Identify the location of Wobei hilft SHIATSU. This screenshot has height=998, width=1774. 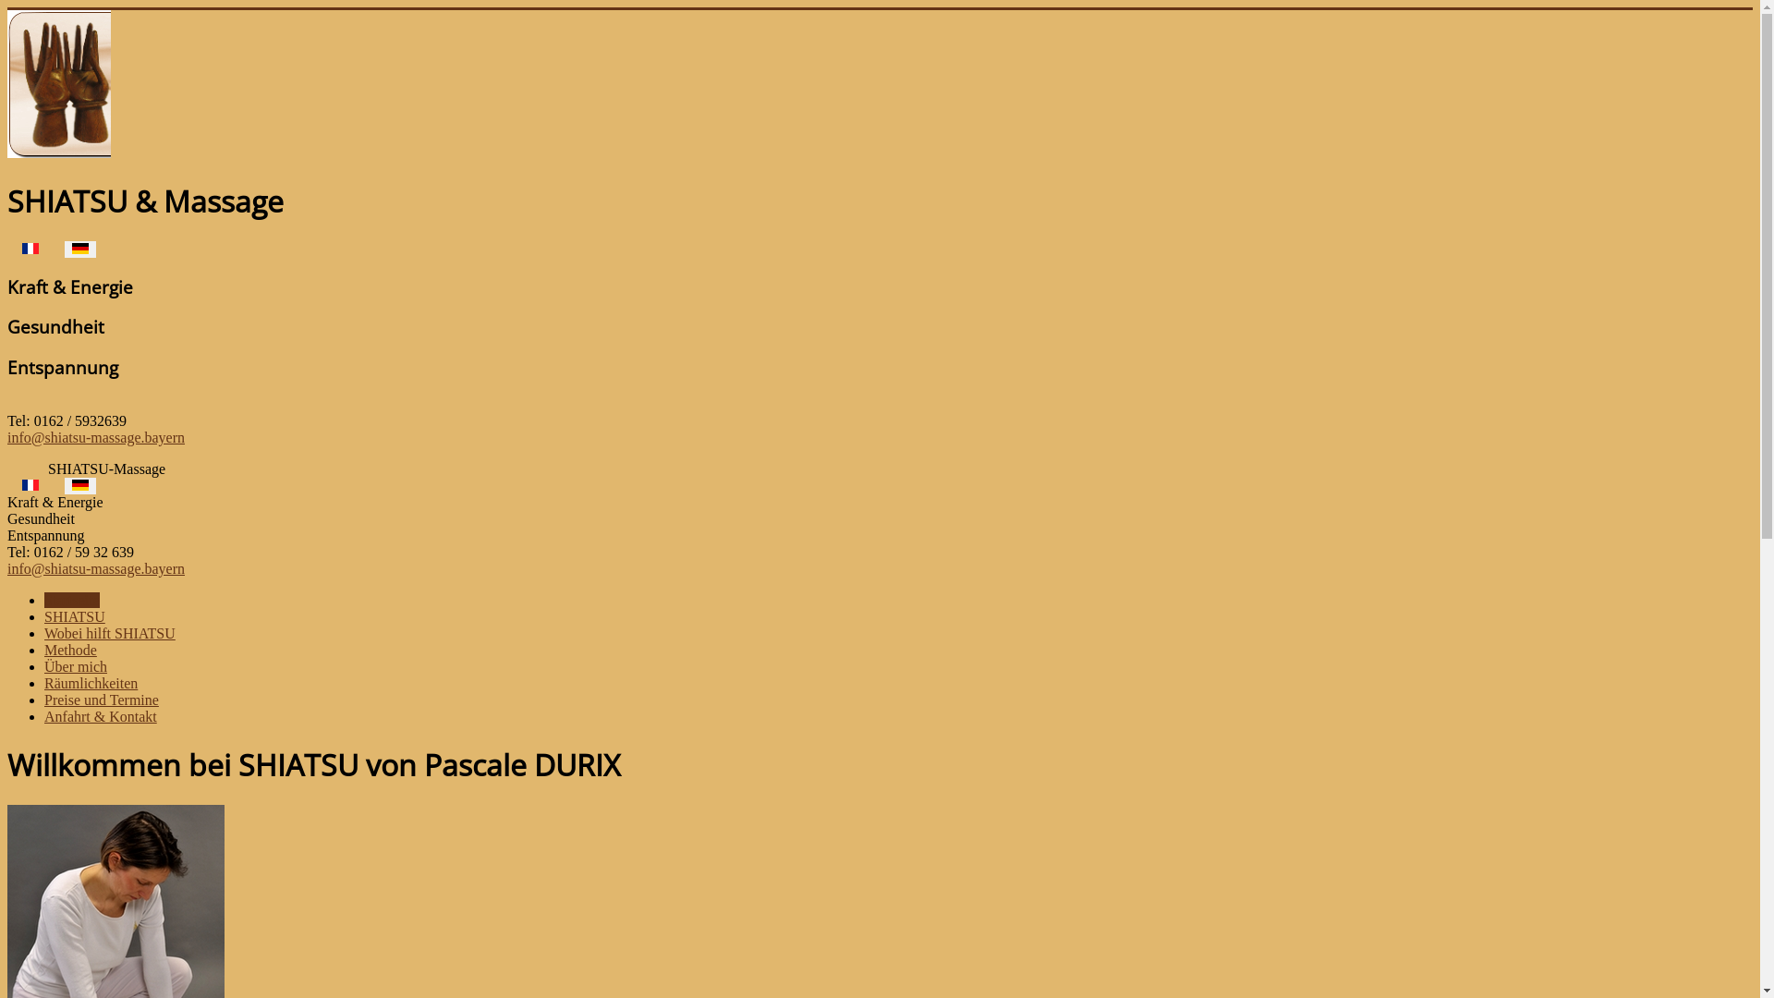
(110, 634).